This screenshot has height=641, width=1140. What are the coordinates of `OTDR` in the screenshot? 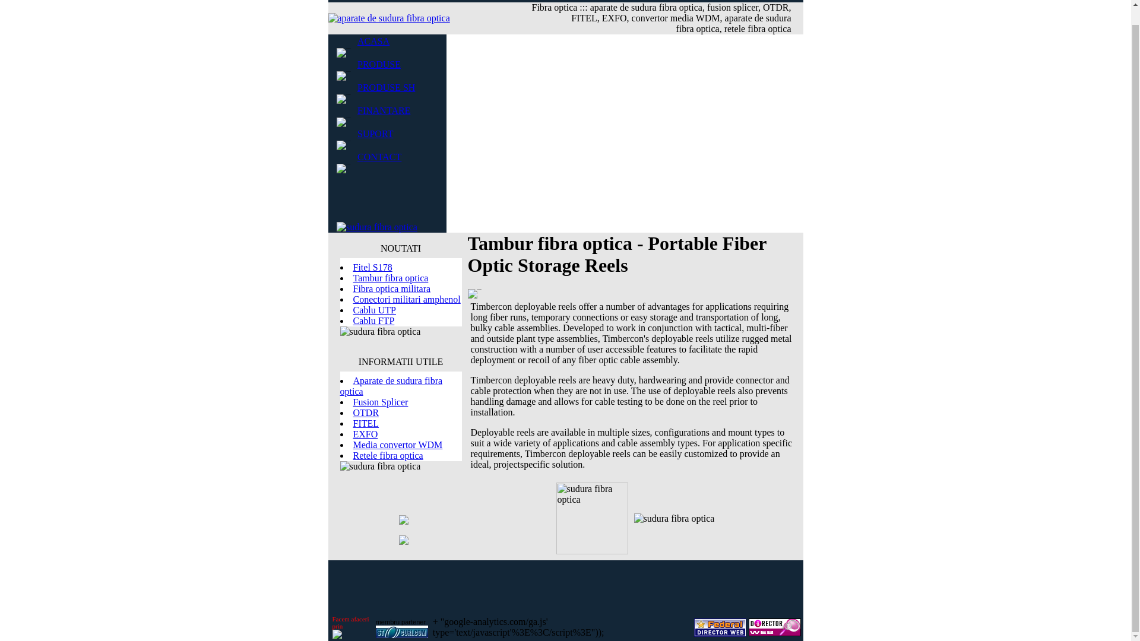 It's located at (365, 412).